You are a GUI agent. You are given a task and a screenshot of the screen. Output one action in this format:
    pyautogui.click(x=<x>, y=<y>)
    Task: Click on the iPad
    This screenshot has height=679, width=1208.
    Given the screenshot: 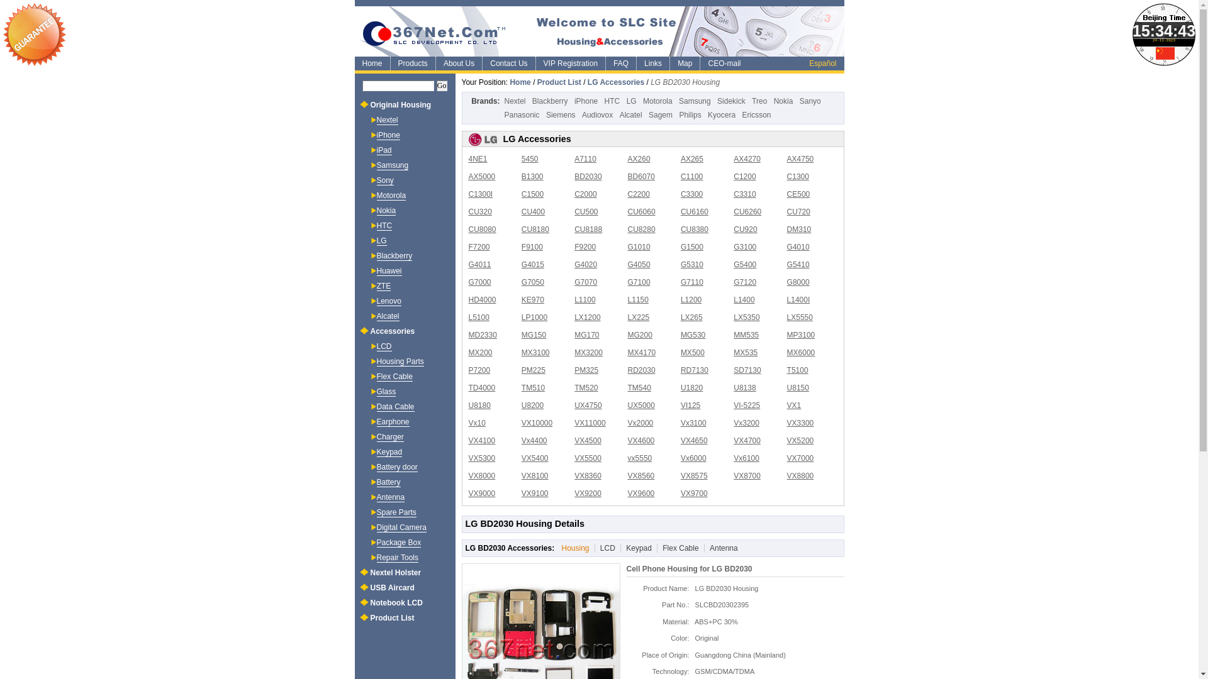 What is the action you would take?
    pyautogui.click(x=384, y=151)
    